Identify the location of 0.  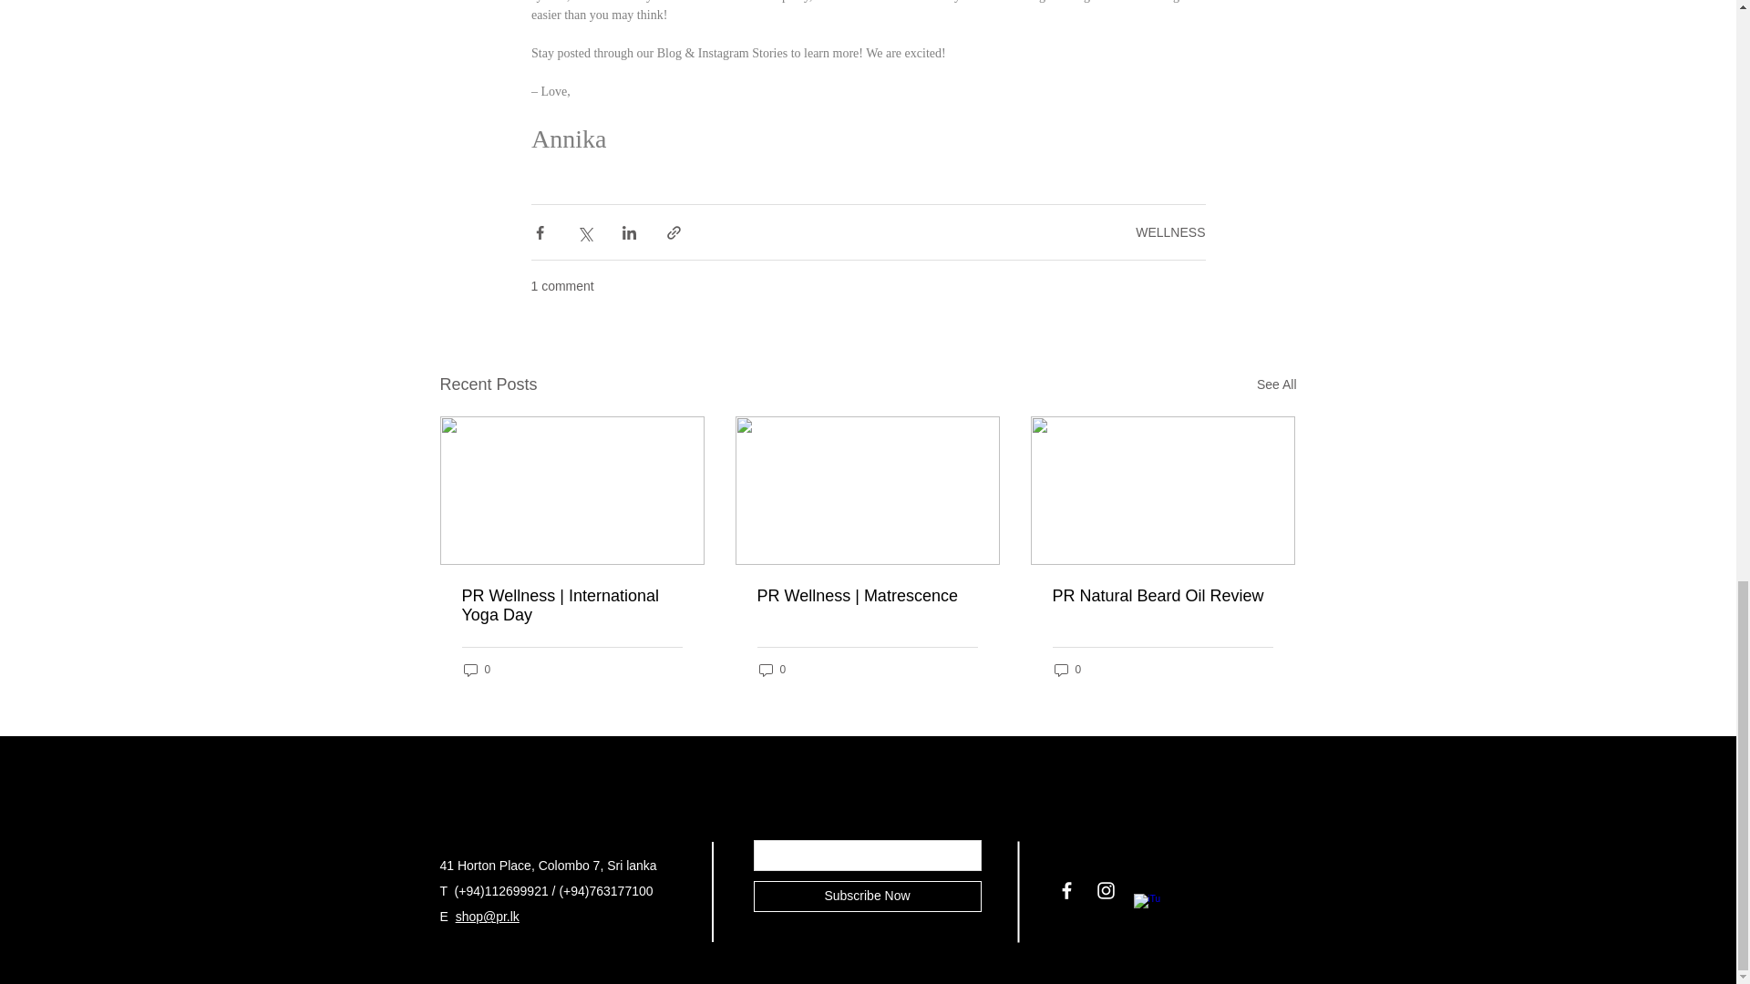
(476, 670).